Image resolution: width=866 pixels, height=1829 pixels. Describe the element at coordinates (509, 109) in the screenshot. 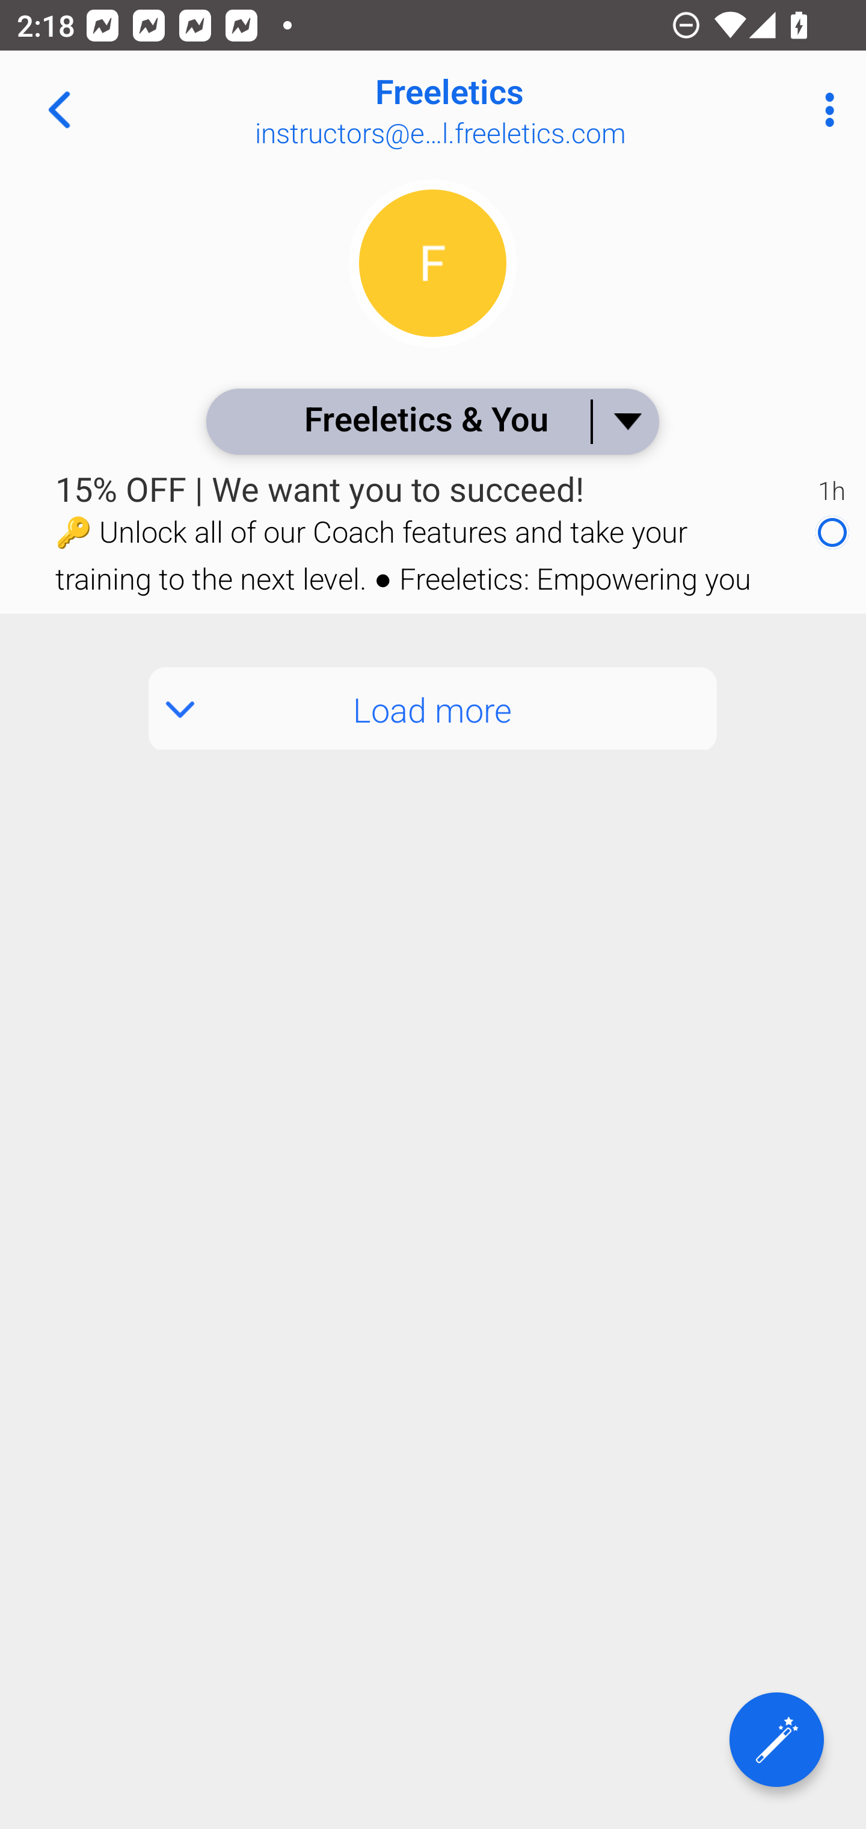

I see `Freeletics instructors@email.freeletics.com` at that location.